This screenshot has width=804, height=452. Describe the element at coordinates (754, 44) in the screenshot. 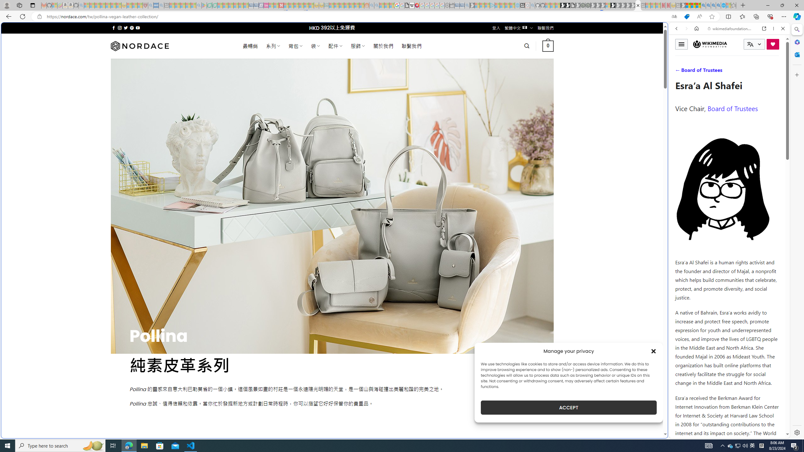

I see `CURRENT LANGUAGE:` at that location.